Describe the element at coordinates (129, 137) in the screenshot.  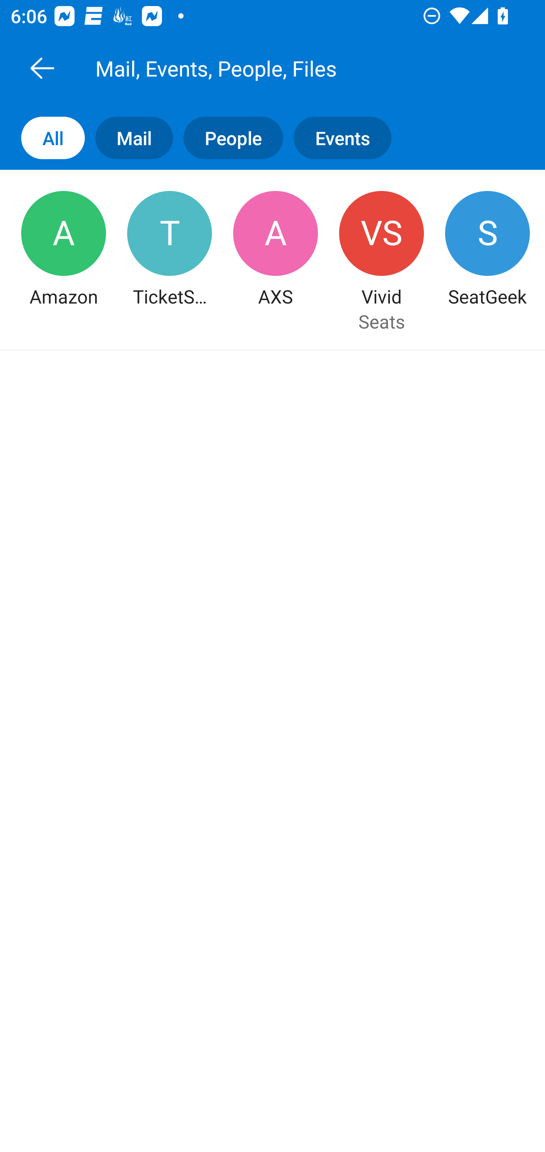
I see `Mail` at that location.